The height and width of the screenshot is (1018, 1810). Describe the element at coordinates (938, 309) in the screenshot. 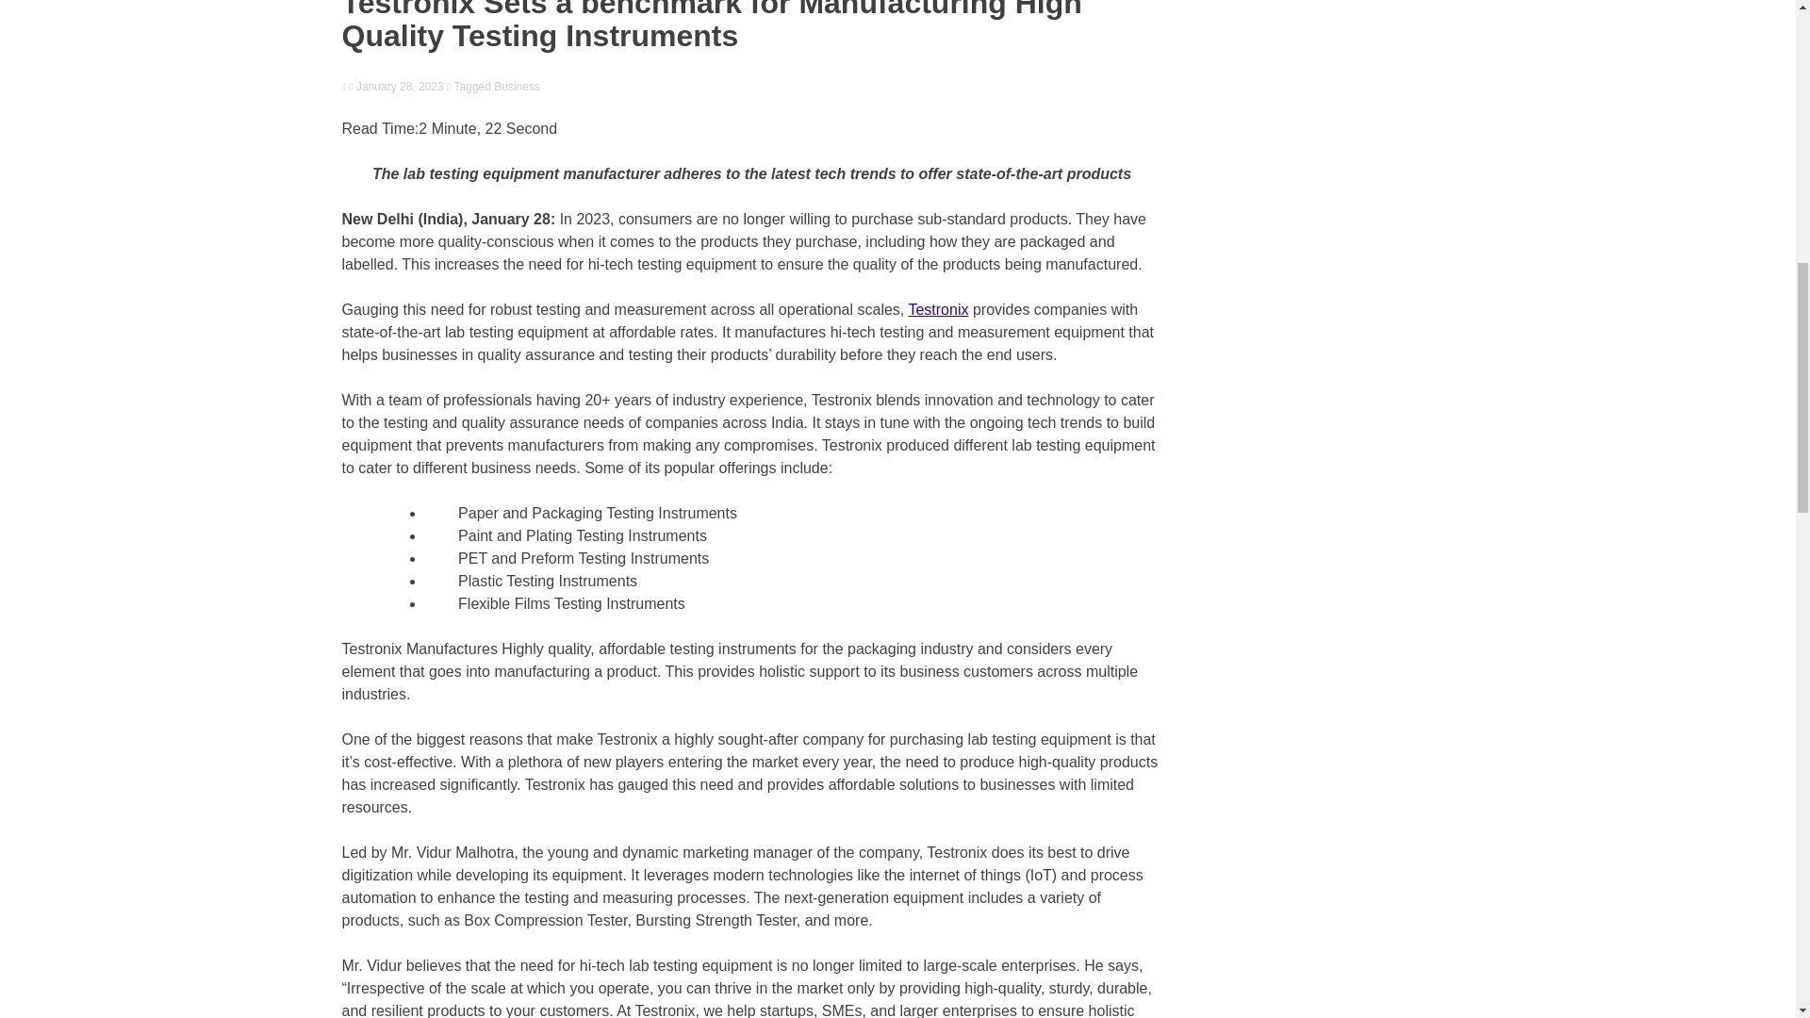

I see `Testronix` at that location.